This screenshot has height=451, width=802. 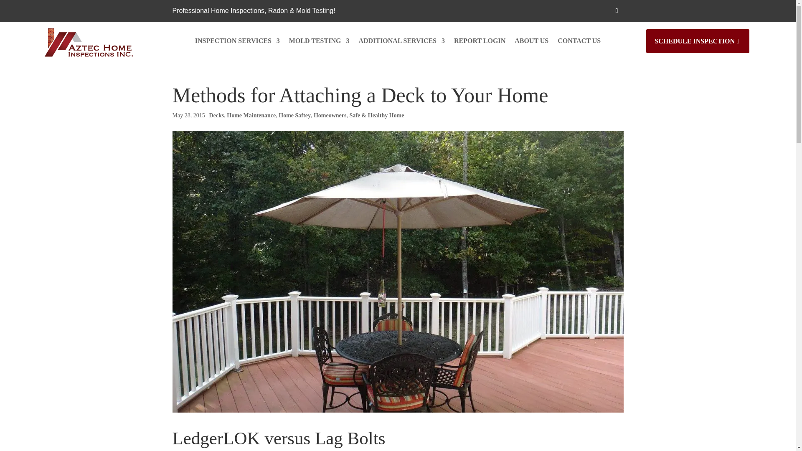 I want to click on REPORT LOGIN, so click(x=480, y=43).